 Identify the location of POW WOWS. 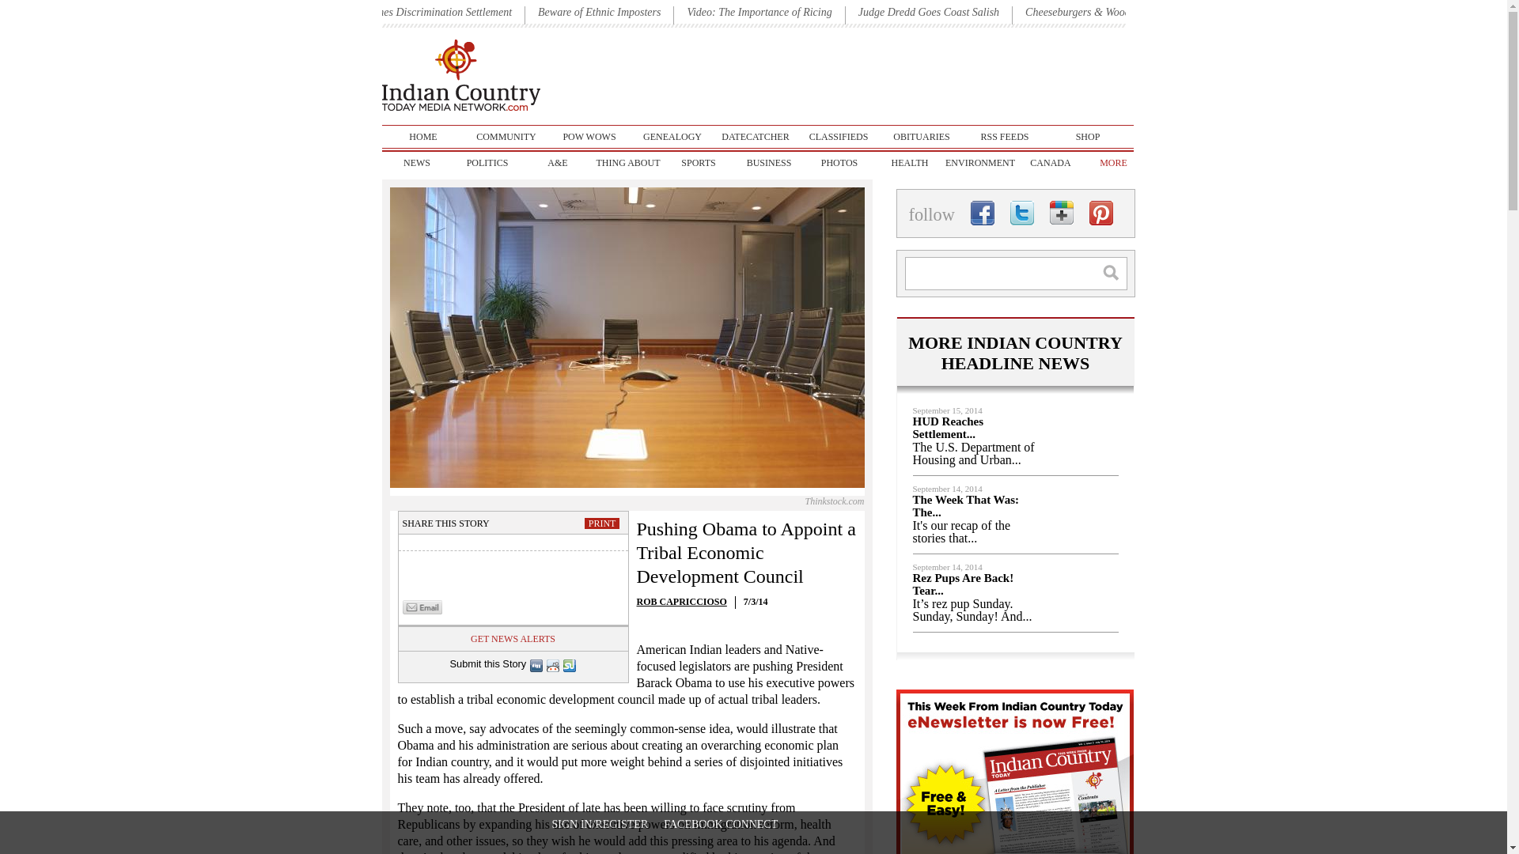
(589, 136).